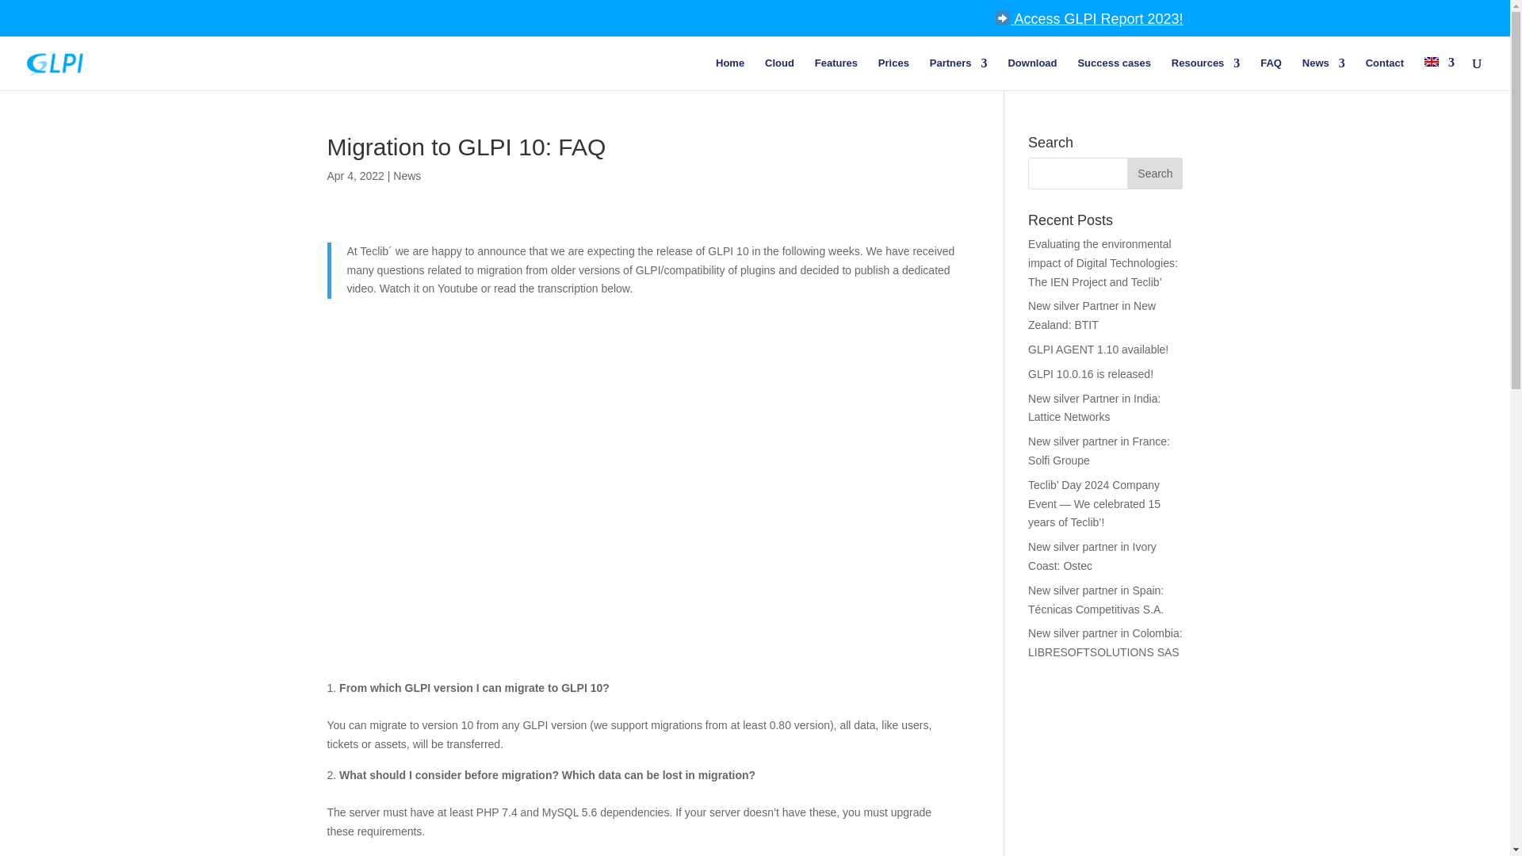 The height and width of the screenshot is (856, 1522). Describe the element at coordinates (1032, 75) in the screenshot. I see `Download` at that location.